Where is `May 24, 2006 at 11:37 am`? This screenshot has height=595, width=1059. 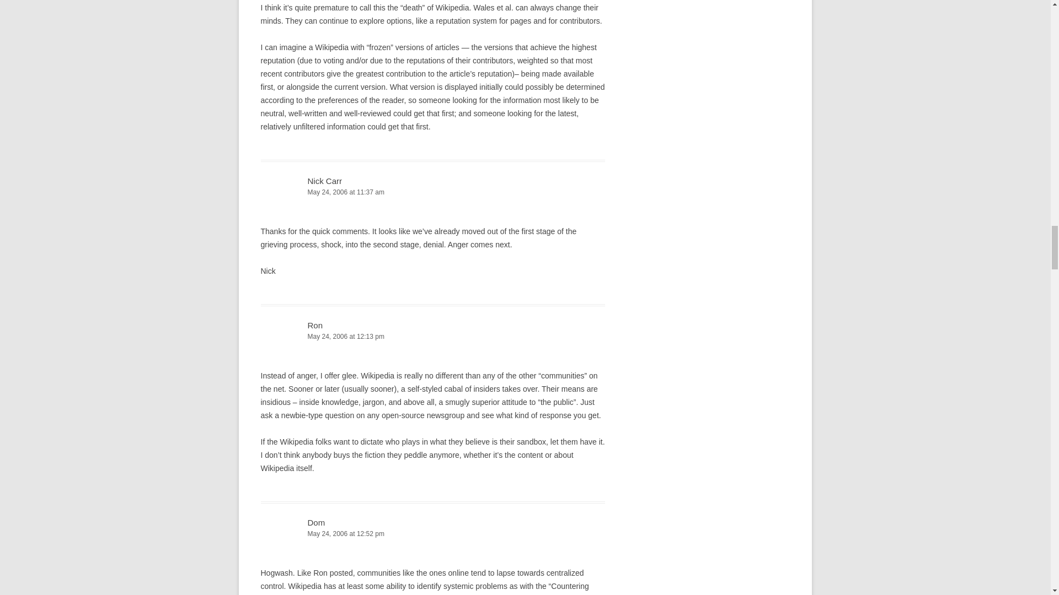 May 24, 2006 at 11:37 am is located at coordinates (432, 192).